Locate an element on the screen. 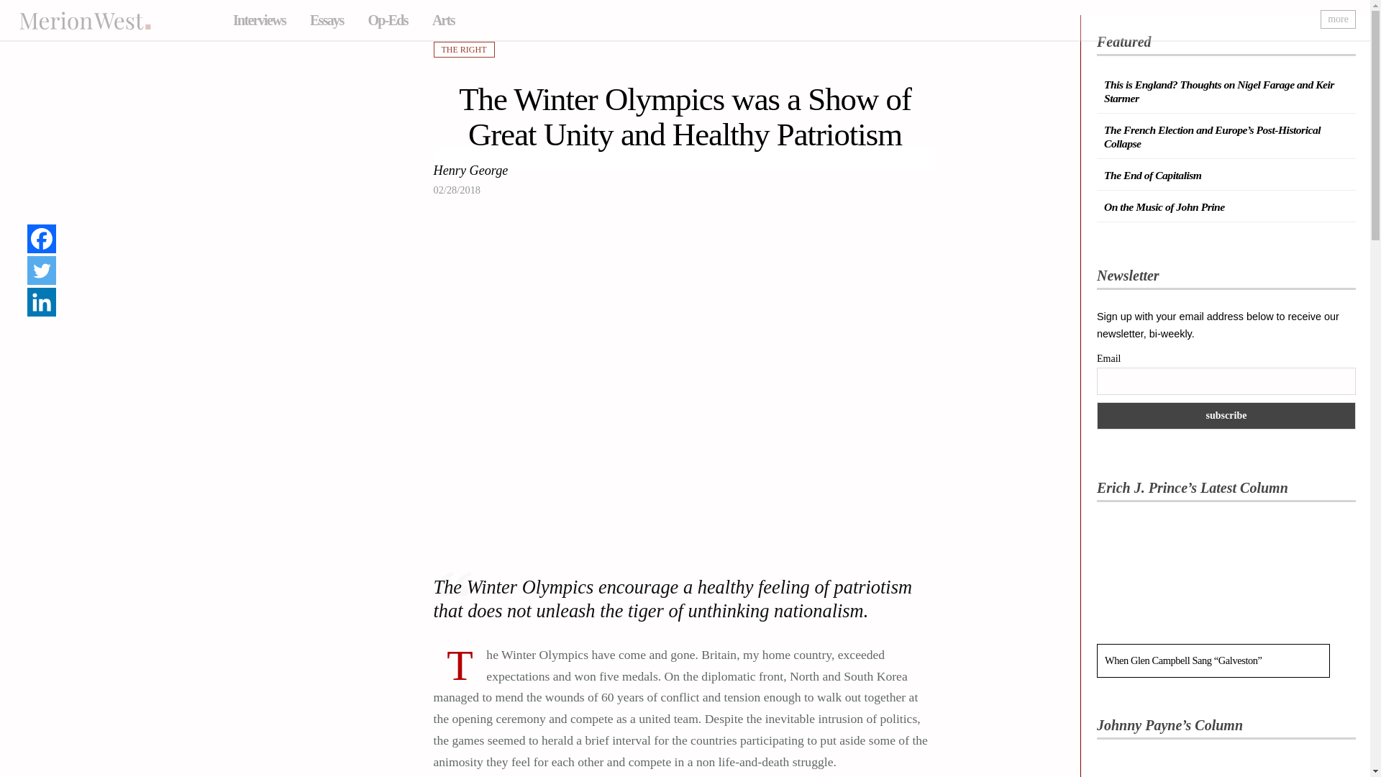  Arts is located at coordinates (443, 20).